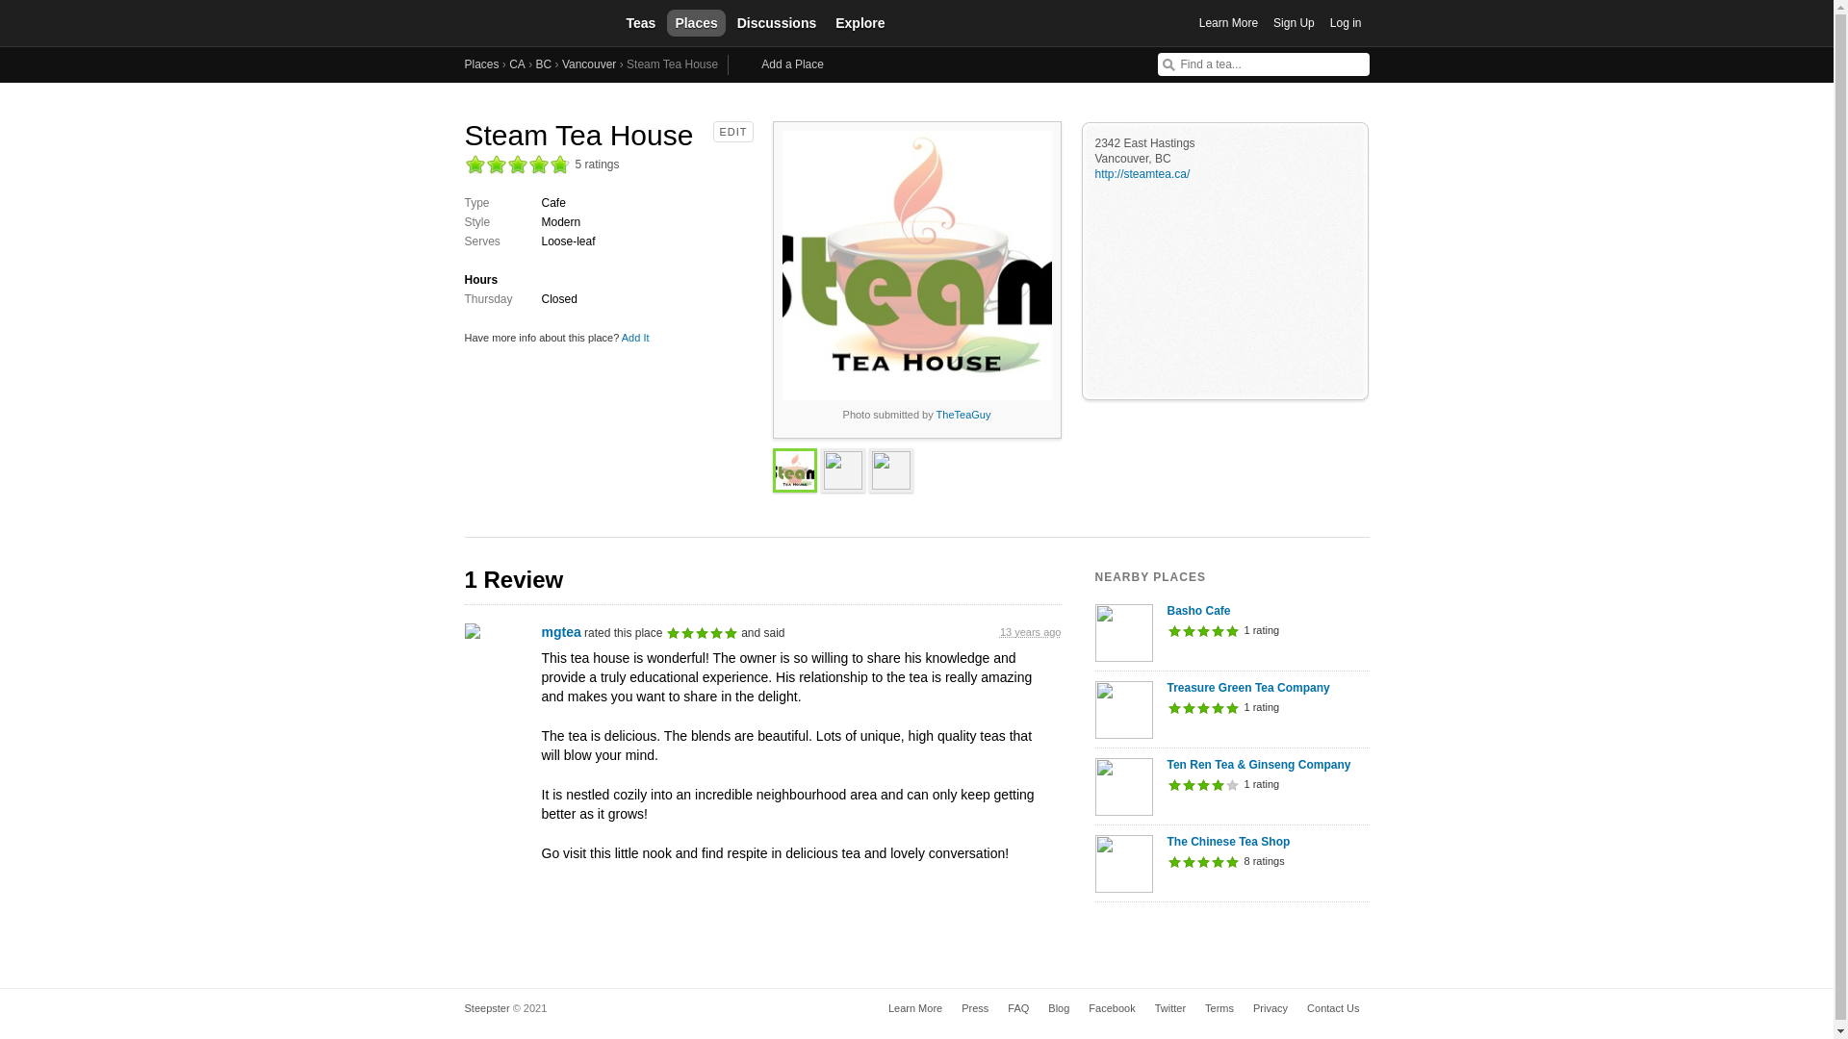  What do you see at coordinates (1265, 610) in the screenshot?
I see `Basho Cafe` at bounding box center [1265, 610].